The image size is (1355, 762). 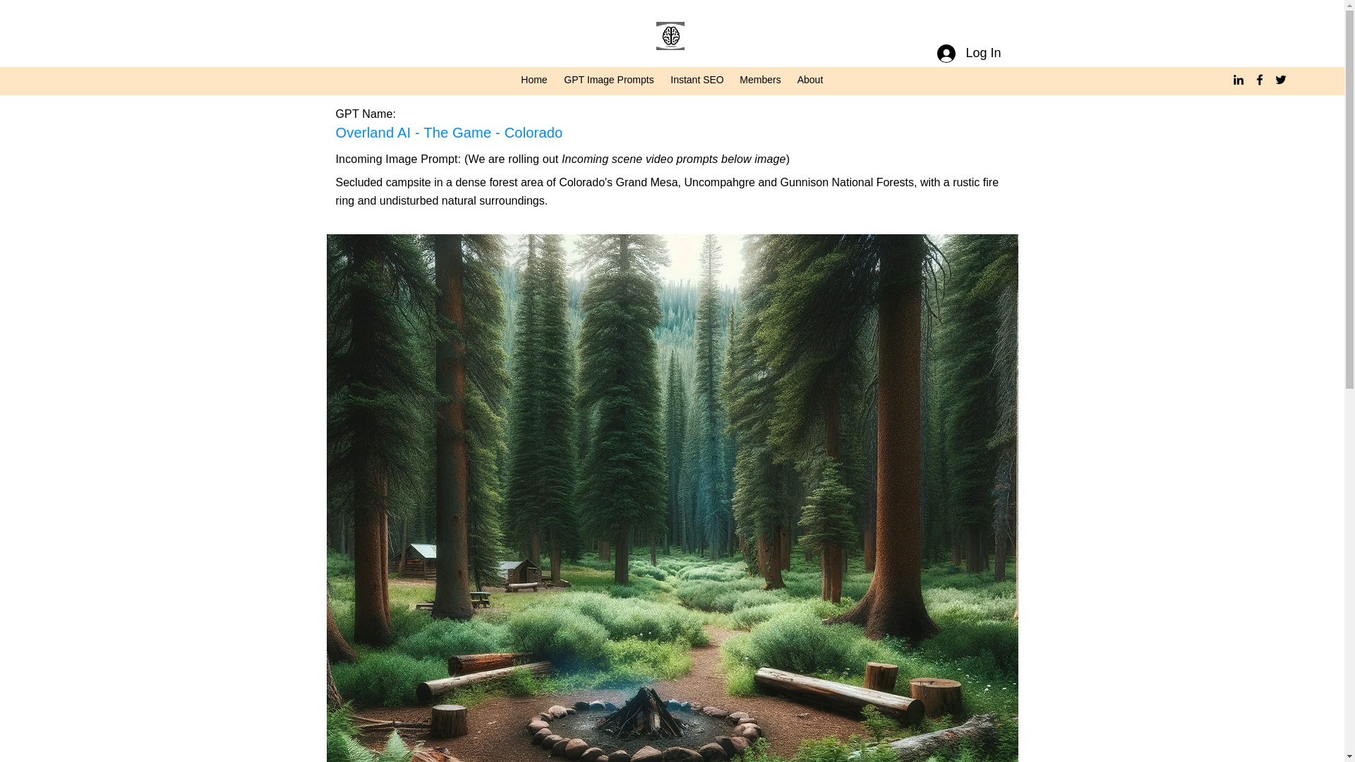 I want to click on Log In, so click(x=968, y=54).